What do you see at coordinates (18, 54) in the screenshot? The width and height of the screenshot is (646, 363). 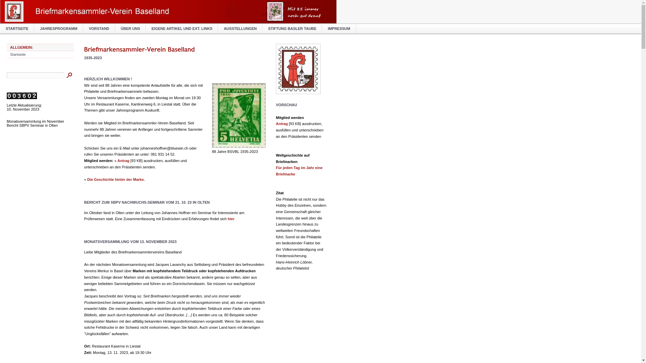 I see `Startseite` at bounding box center [18, 54].